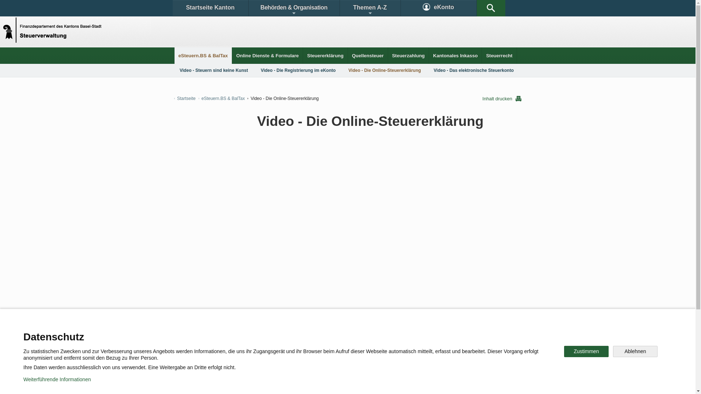 The height and width of the screenshot is (394, 701). I want to click on eKonto, so click(439, 8).